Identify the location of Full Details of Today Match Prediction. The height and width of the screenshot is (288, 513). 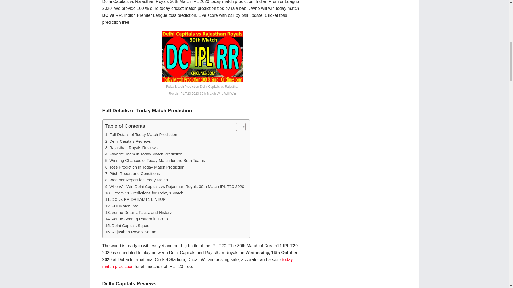
(141, 134).